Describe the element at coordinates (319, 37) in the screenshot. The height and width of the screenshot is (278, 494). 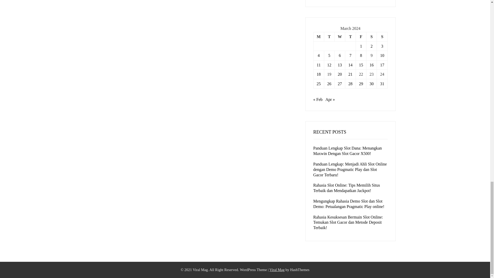
I see `Monday` at that location.